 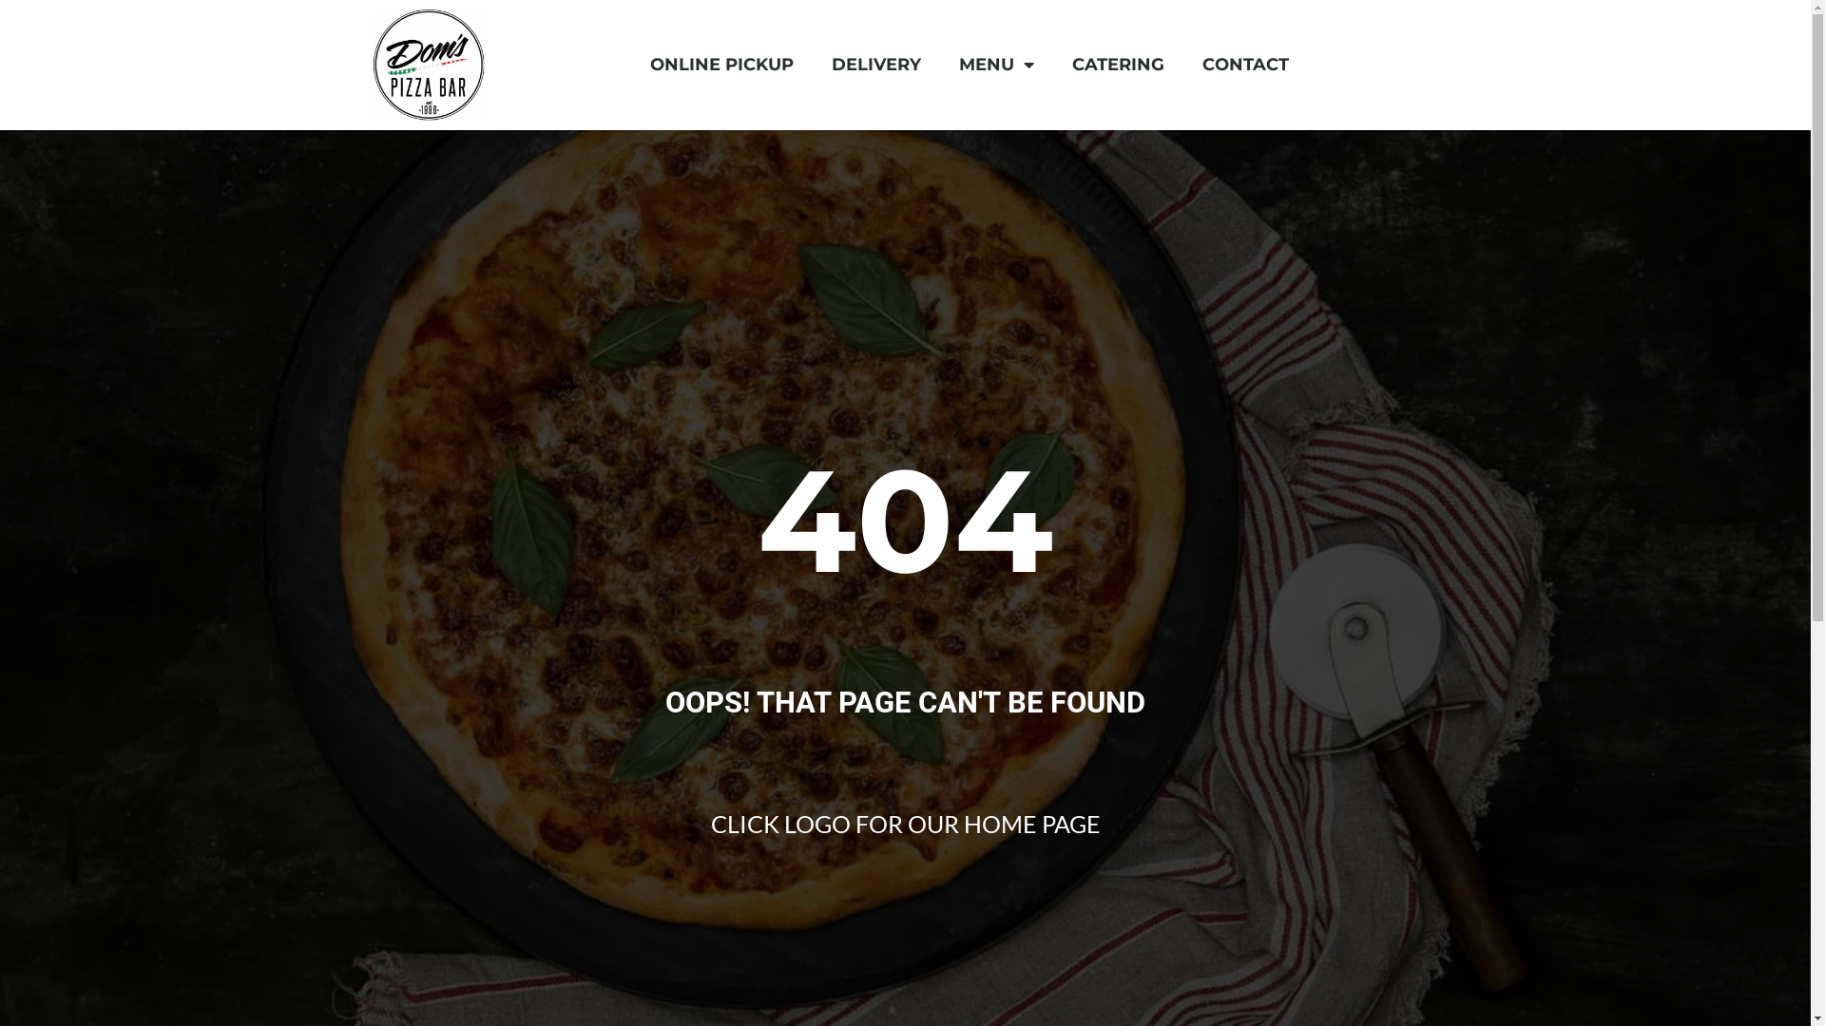 I want to click on MENU, so click(x=996, y=65).